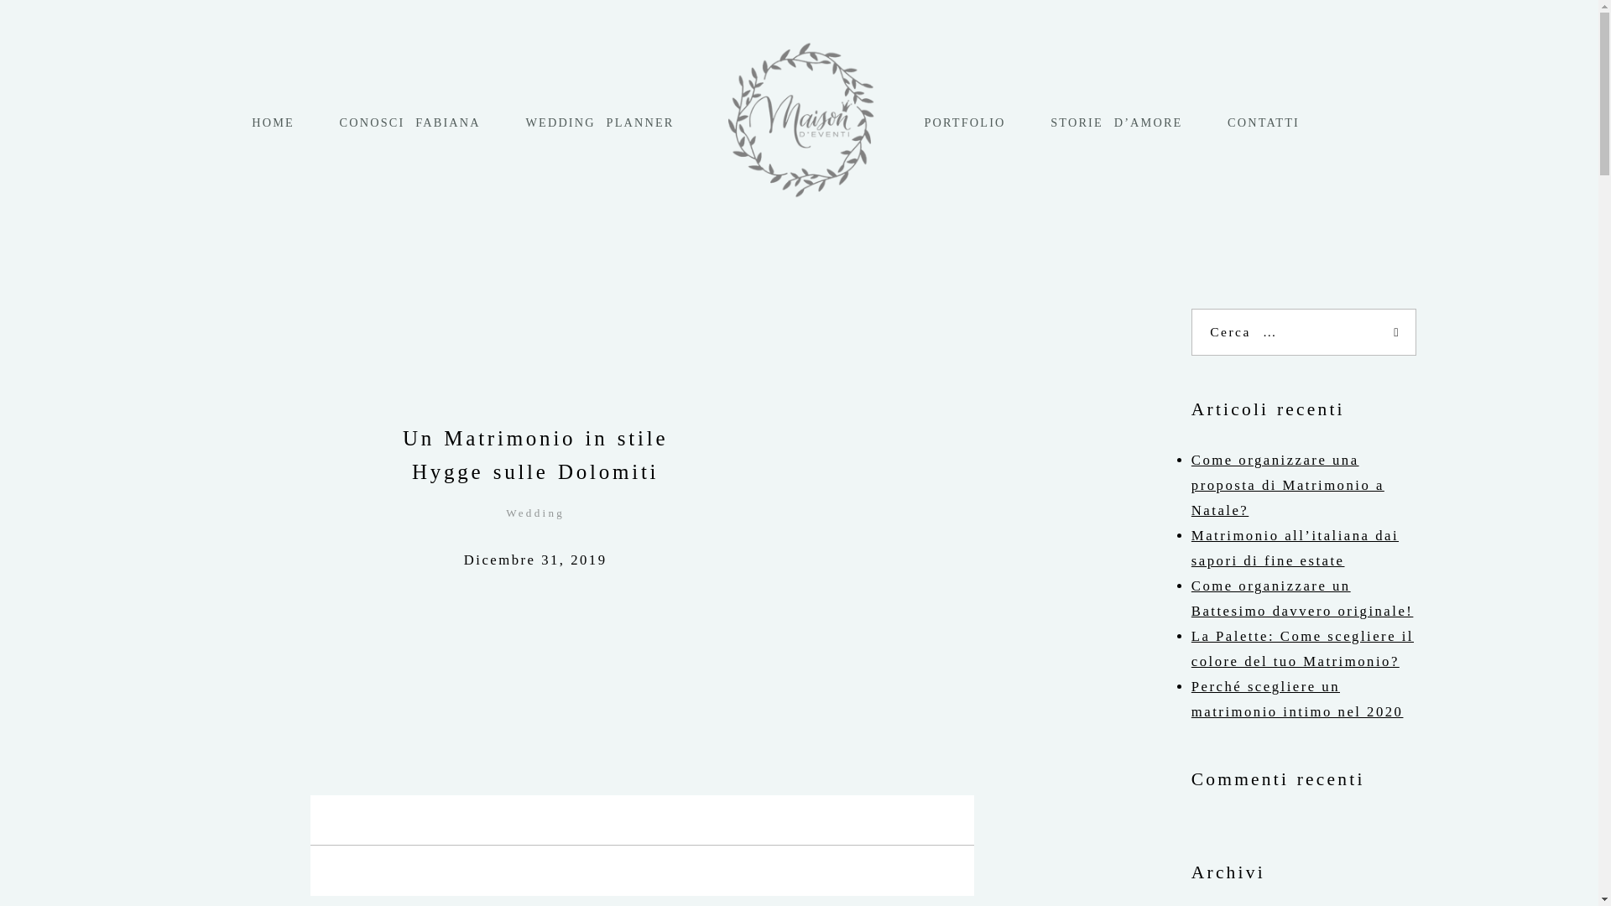 The width and height of the screenshot is (1611, 906). I want to click on Come organizzare una proposta di Matrimonio a Natale?, so click(1287, 485).